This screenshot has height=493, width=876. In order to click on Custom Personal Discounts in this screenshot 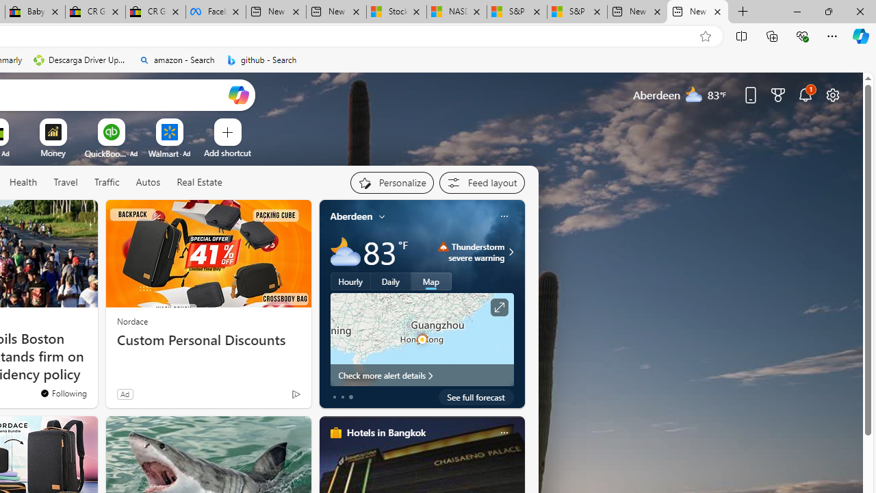, I will do `click(208, 340)`.